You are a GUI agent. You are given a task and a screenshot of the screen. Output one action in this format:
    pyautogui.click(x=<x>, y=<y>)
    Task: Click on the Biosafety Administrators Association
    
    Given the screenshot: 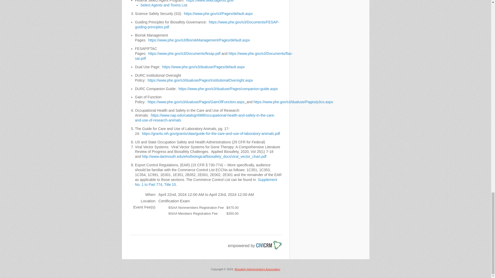 What is the action you would take?
    pyautogui.click(x=257, y=269)
    